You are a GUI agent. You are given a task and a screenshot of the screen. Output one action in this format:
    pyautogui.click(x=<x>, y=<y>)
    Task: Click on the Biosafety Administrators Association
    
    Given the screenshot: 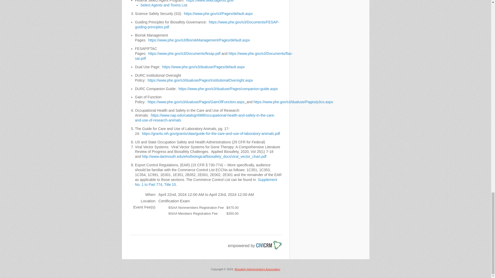 What is the action you would take?
    pyautogui.click(x=257, y=269)
    